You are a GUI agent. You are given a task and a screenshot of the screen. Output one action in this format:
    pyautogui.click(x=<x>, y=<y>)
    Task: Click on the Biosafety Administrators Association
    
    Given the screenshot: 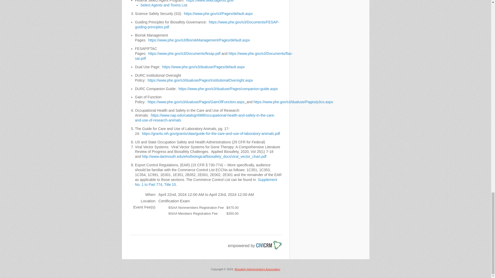 What is the action you would take?
    pyautogui.click(x=257, y=269)
    